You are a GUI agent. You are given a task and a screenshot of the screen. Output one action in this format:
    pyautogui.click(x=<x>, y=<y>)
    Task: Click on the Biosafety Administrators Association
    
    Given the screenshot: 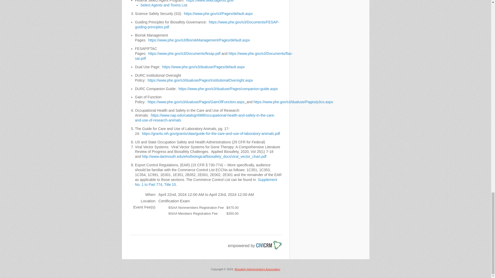 What is the action you would take?
    pyautogui.click(x=257, y=269)
    